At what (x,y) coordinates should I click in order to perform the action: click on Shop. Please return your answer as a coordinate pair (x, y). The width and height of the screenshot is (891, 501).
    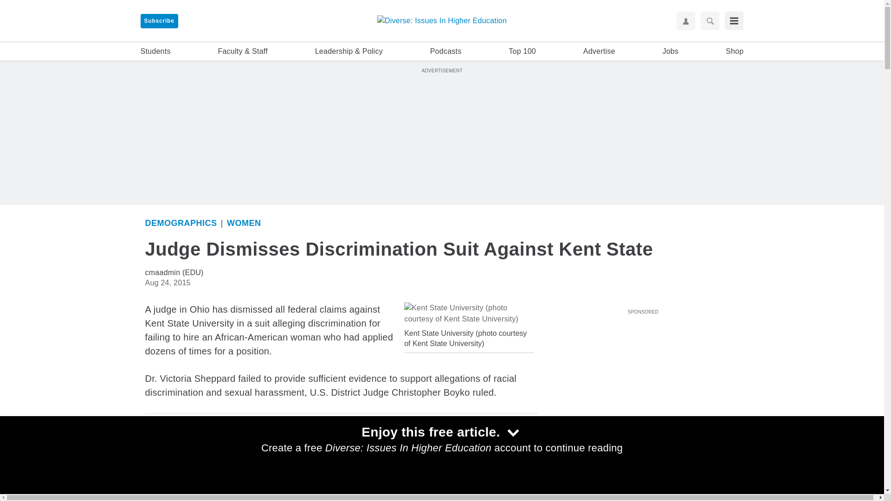
    Looking at the image, I should click on (734, 51).